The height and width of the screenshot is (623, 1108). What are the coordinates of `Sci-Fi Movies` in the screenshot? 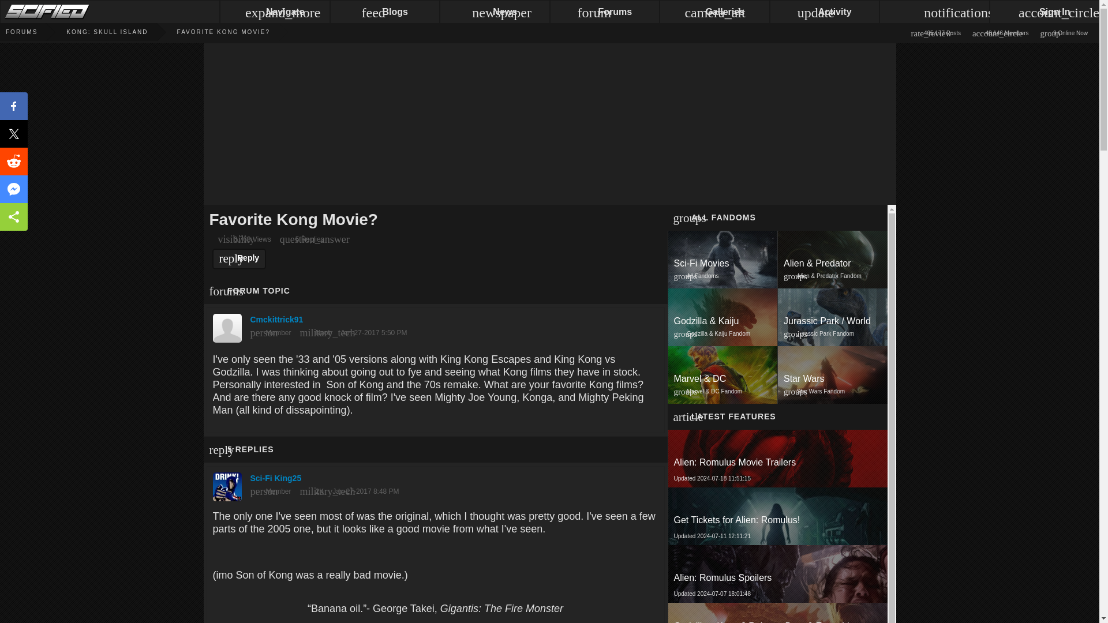 It's located at (723, 263).